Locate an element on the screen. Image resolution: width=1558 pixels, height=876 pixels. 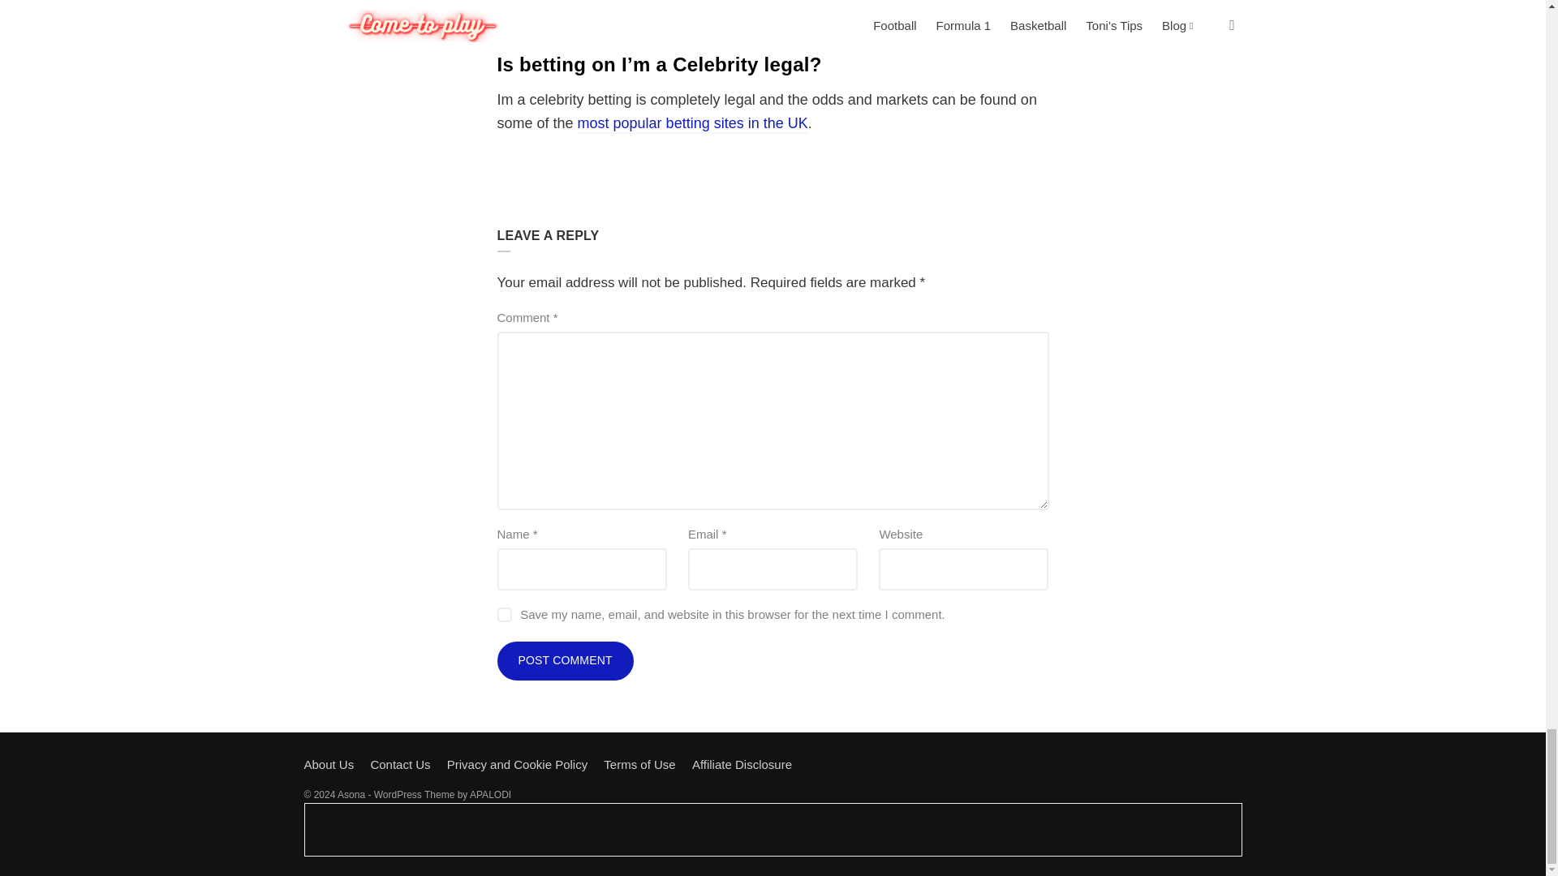
most popular betting sites in the UK is located at coordinates (693, 124).